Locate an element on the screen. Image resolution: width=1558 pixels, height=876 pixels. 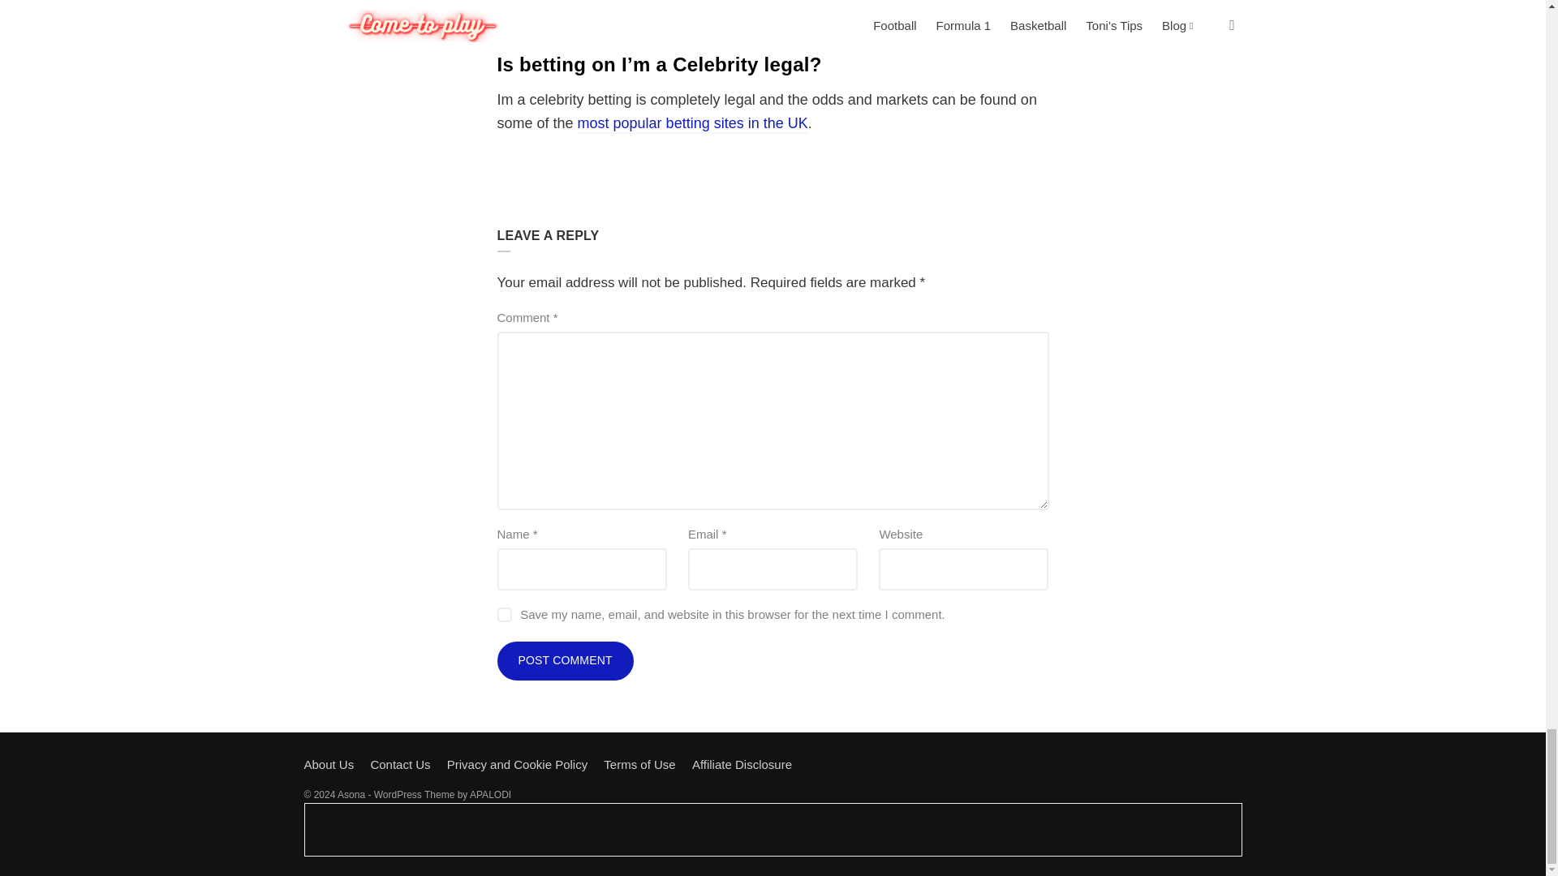
most popular betting sites in the UK is located at coordinates (693, 124).